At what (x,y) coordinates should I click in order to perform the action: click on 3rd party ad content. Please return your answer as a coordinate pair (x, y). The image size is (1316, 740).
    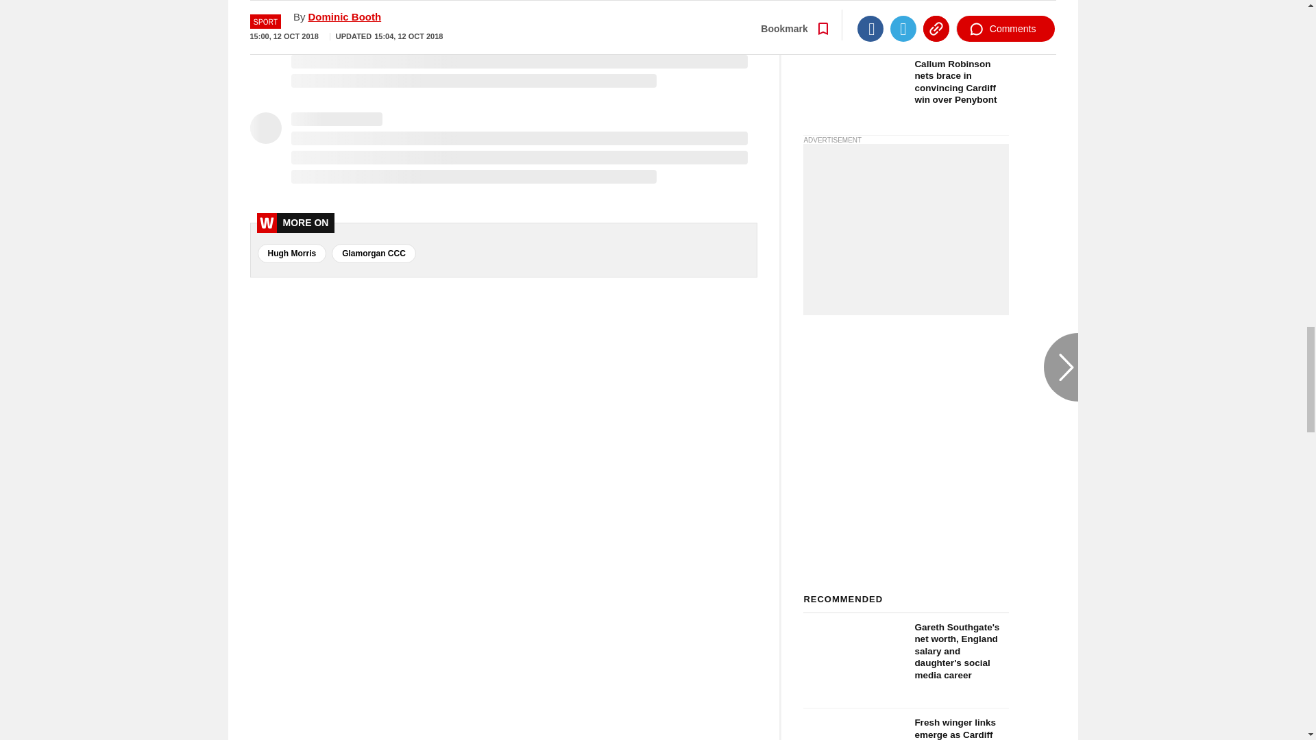
    Looking at the image, I should click on (906, 229).